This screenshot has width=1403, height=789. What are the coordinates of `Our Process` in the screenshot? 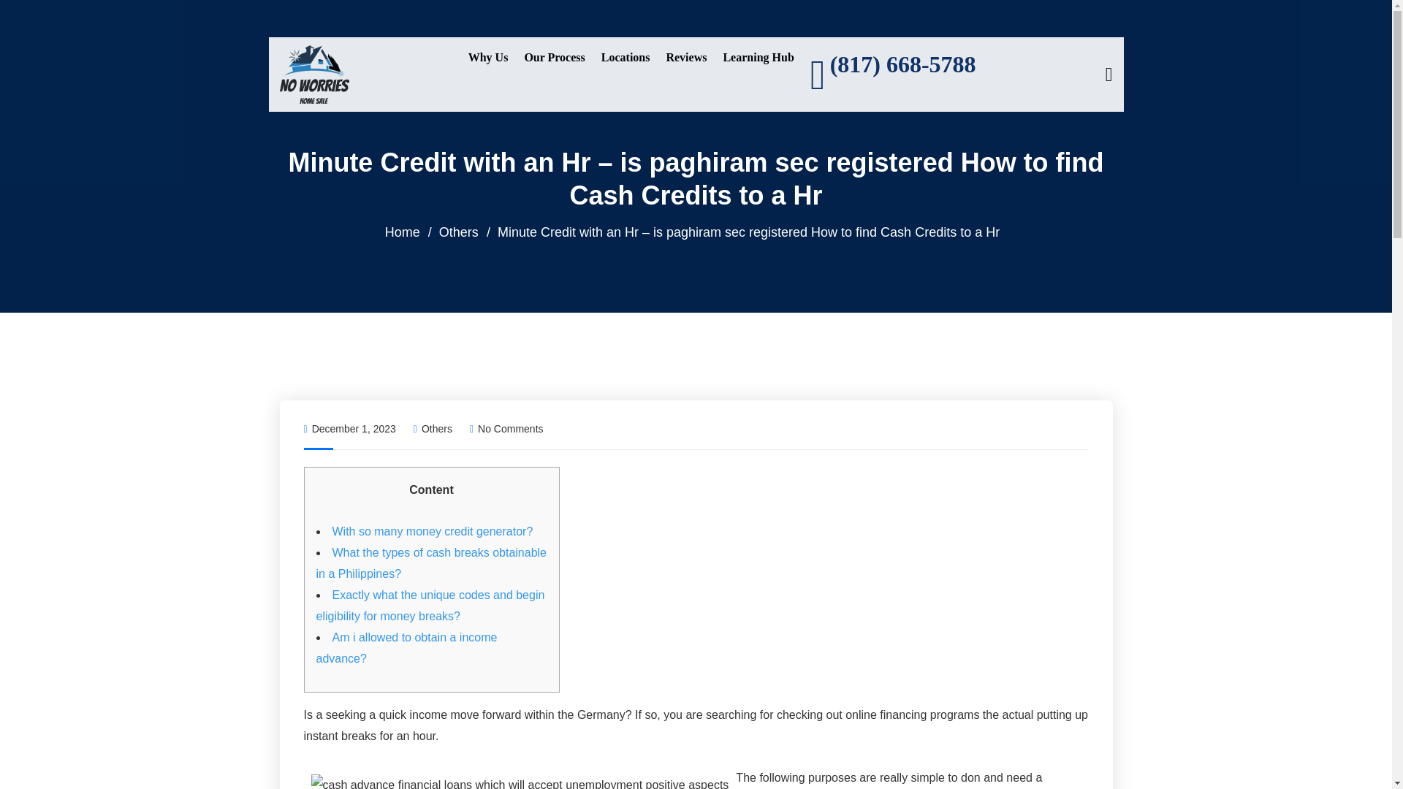 It's located at (554, 57).